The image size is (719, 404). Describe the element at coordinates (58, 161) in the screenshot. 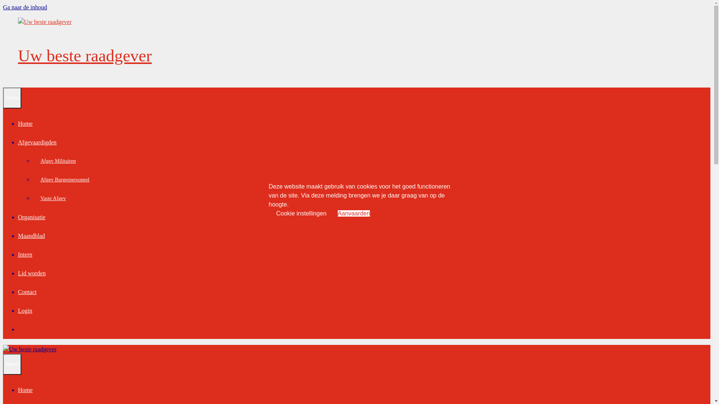

I see `Afgev Militairen` at that location.